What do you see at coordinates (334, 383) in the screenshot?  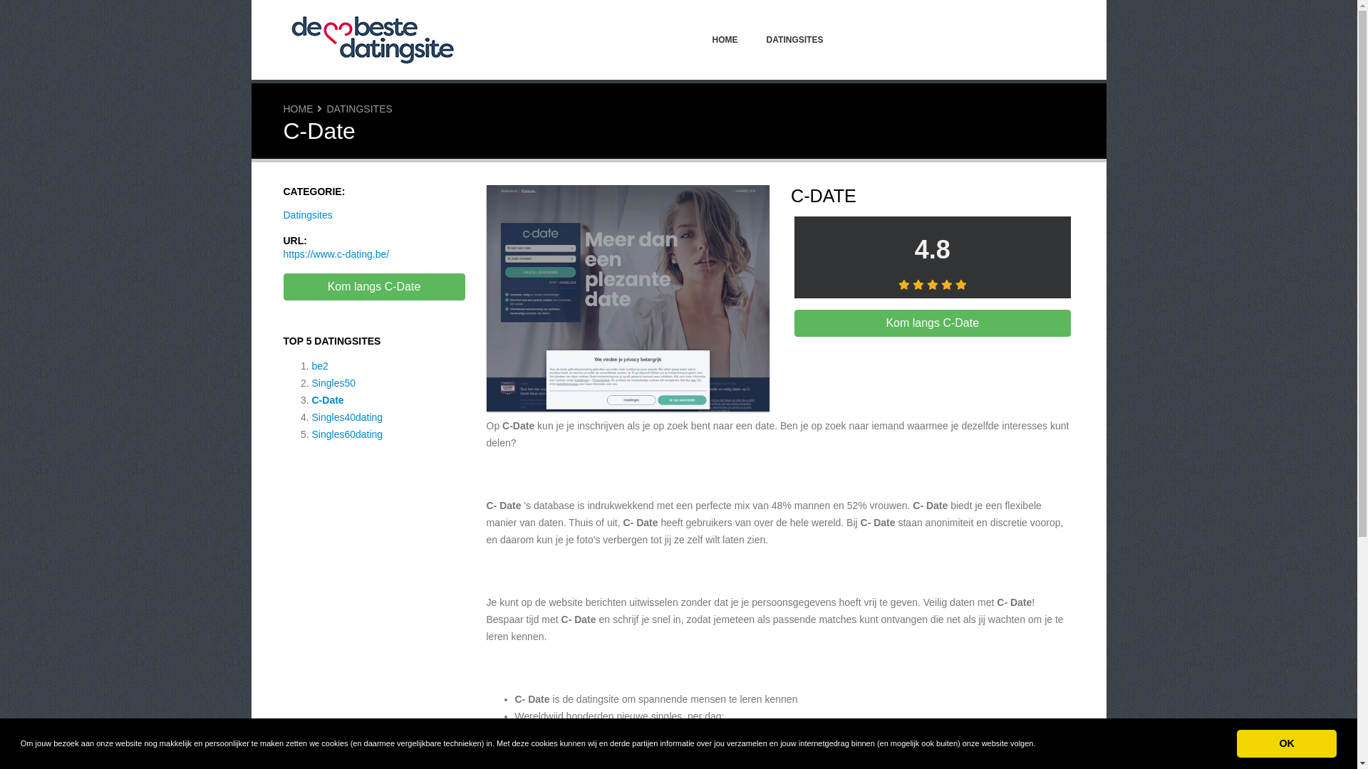 I see `Singles50` at bounding box center [334, 383].